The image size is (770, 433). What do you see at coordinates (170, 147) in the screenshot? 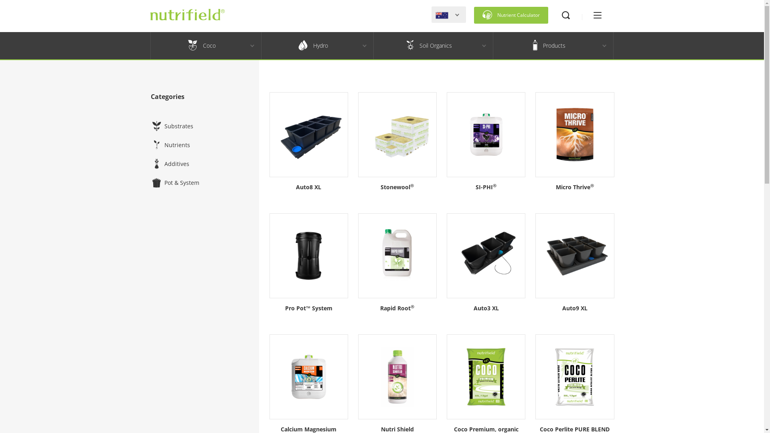
I see `Nutrients` at bounding box center [170, 147].